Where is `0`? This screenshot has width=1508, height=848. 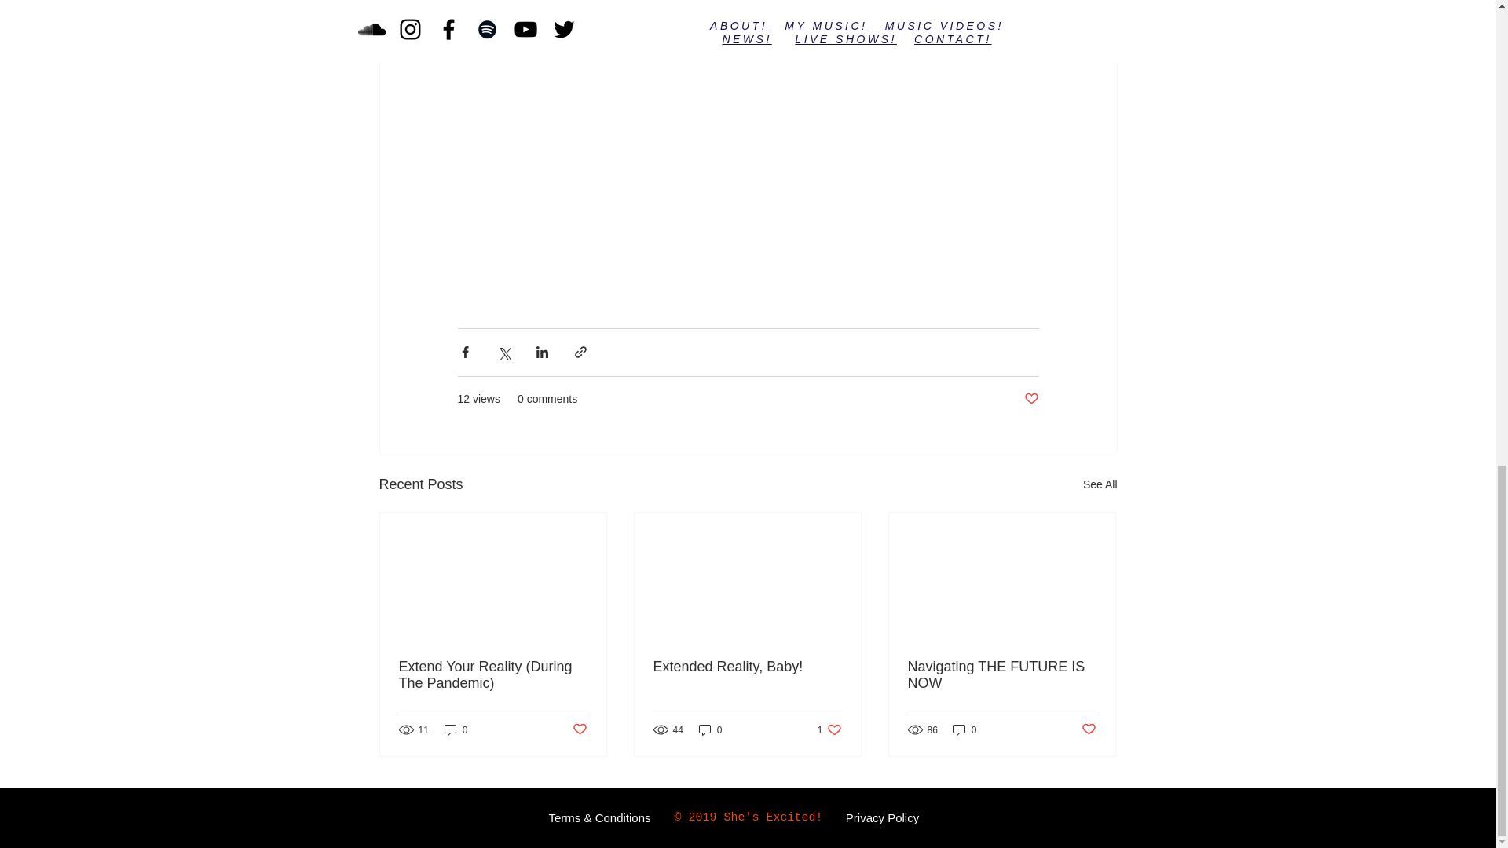 0 is located at coordinates (882, 817).